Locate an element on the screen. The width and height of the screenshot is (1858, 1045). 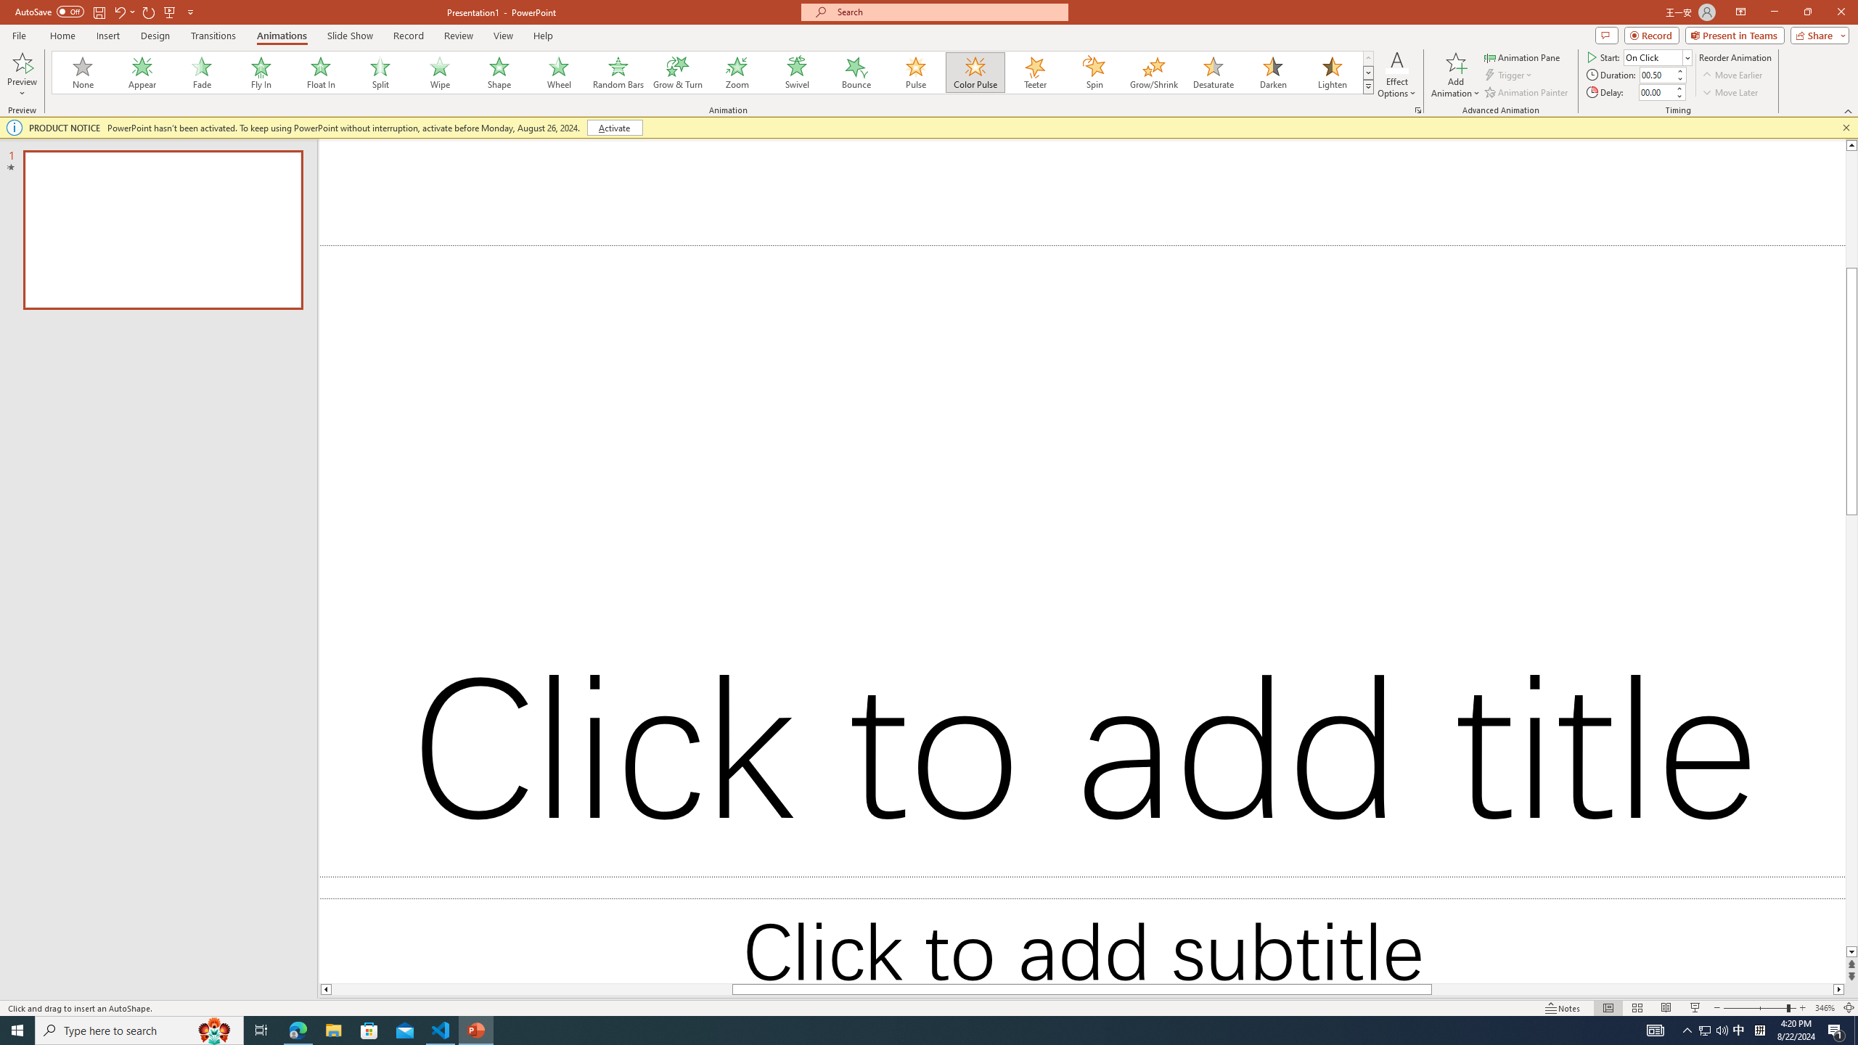
Animation Delay is located at coordinates (1655, 92).